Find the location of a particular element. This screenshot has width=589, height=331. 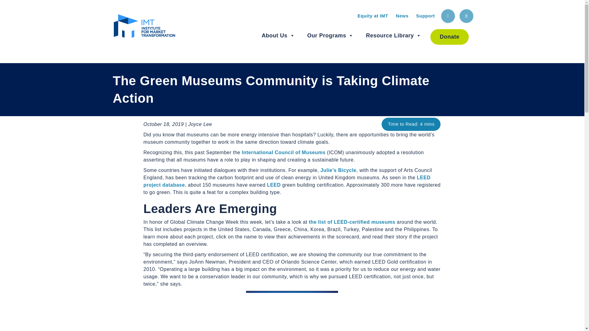

Resource Library is located at coordinates (394, 36).